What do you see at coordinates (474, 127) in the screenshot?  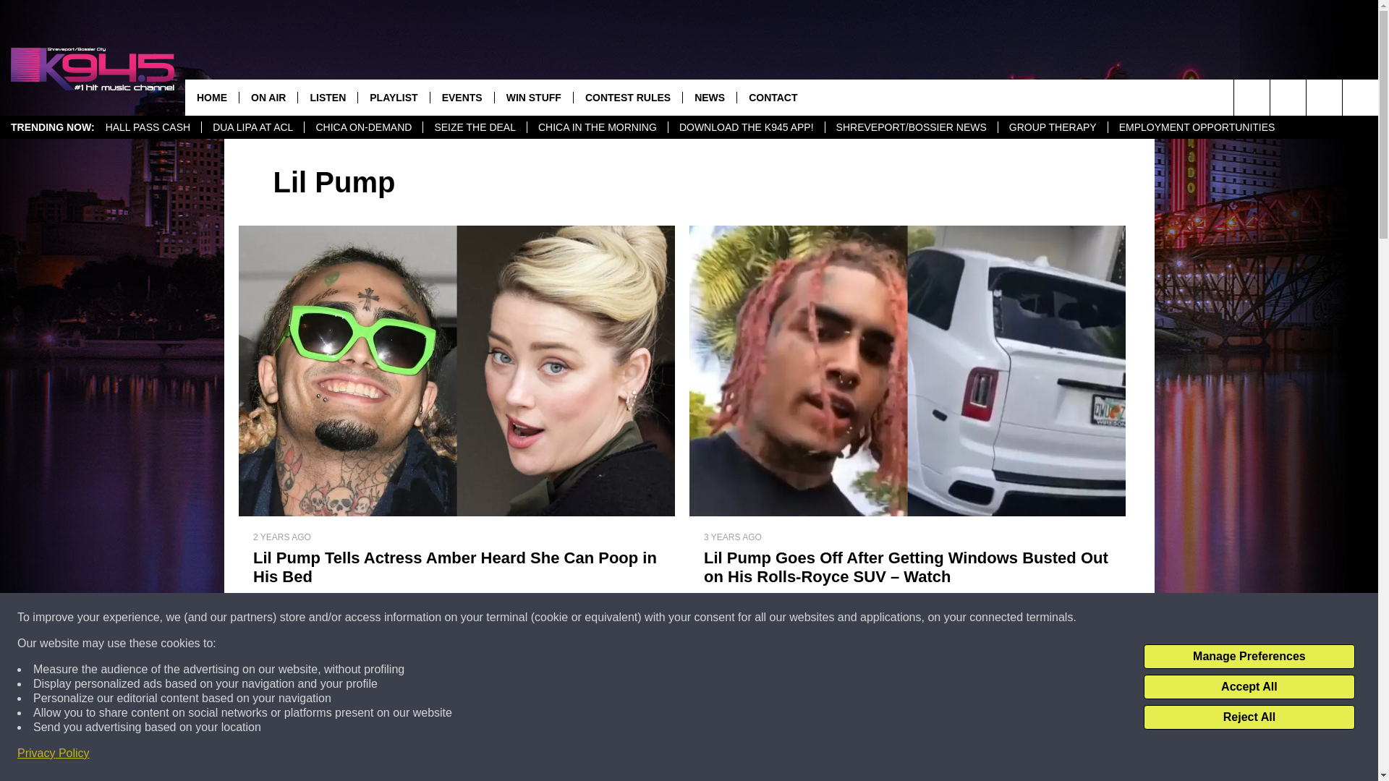 I see `SEIZE THE DEAL` at bounding box center [474, 127].